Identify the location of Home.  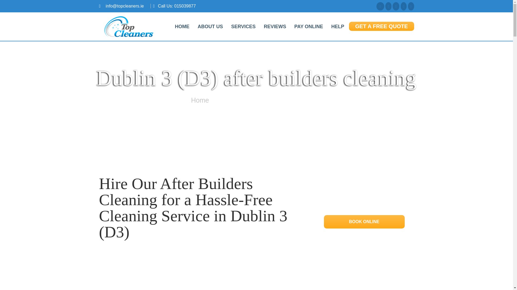
(200, 100).